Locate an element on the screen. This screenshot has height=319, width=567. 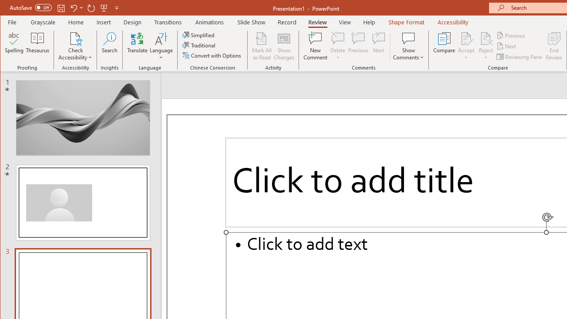
Slide is located at coordinates (83, 202).